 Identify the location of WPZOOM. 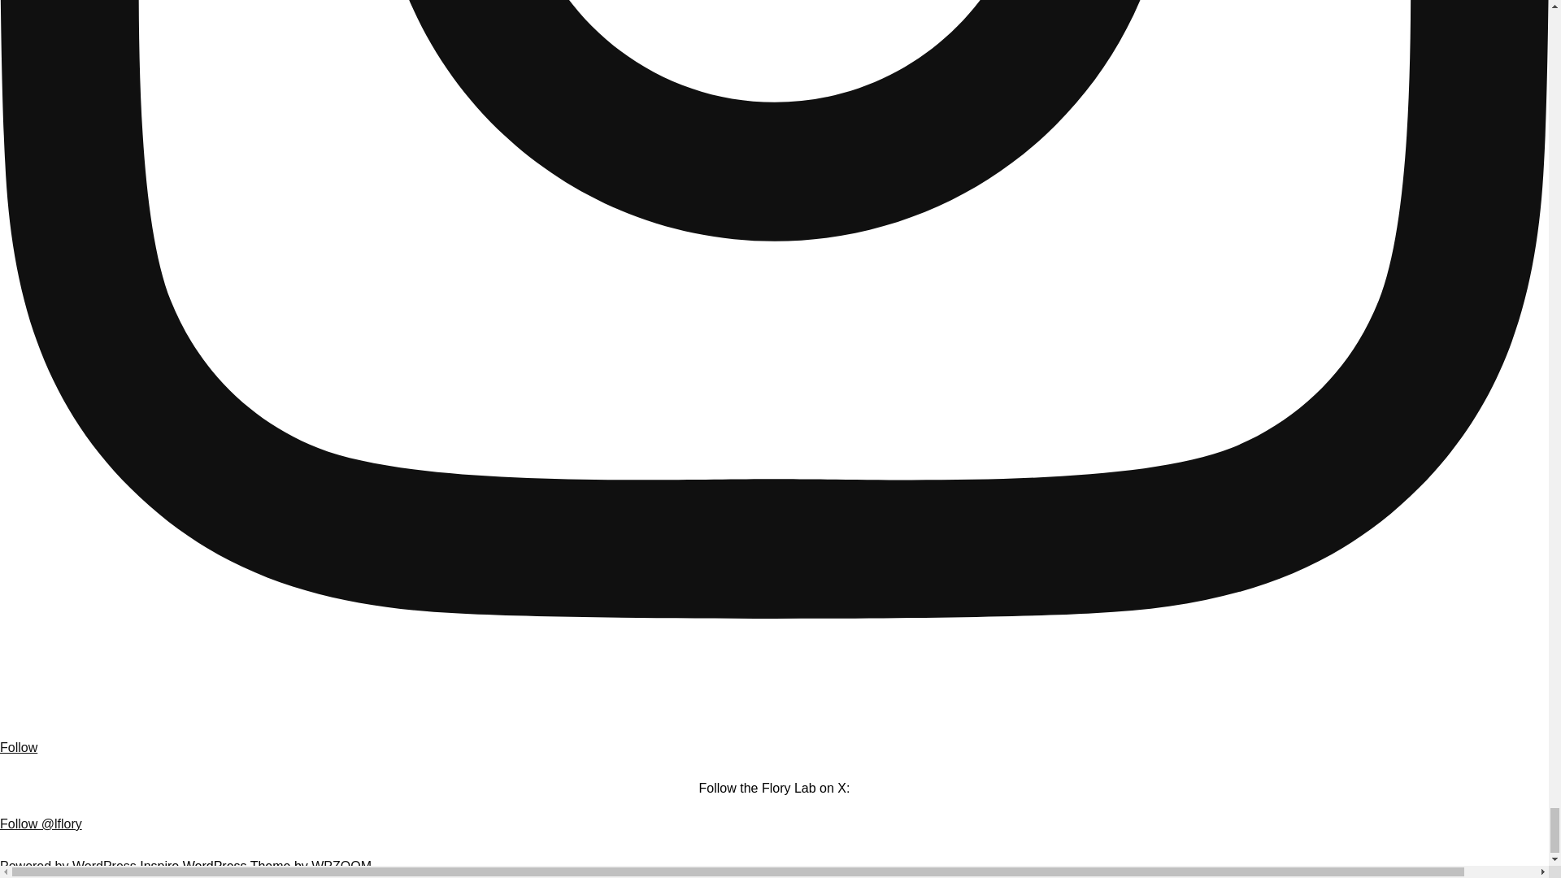
(341, 866).